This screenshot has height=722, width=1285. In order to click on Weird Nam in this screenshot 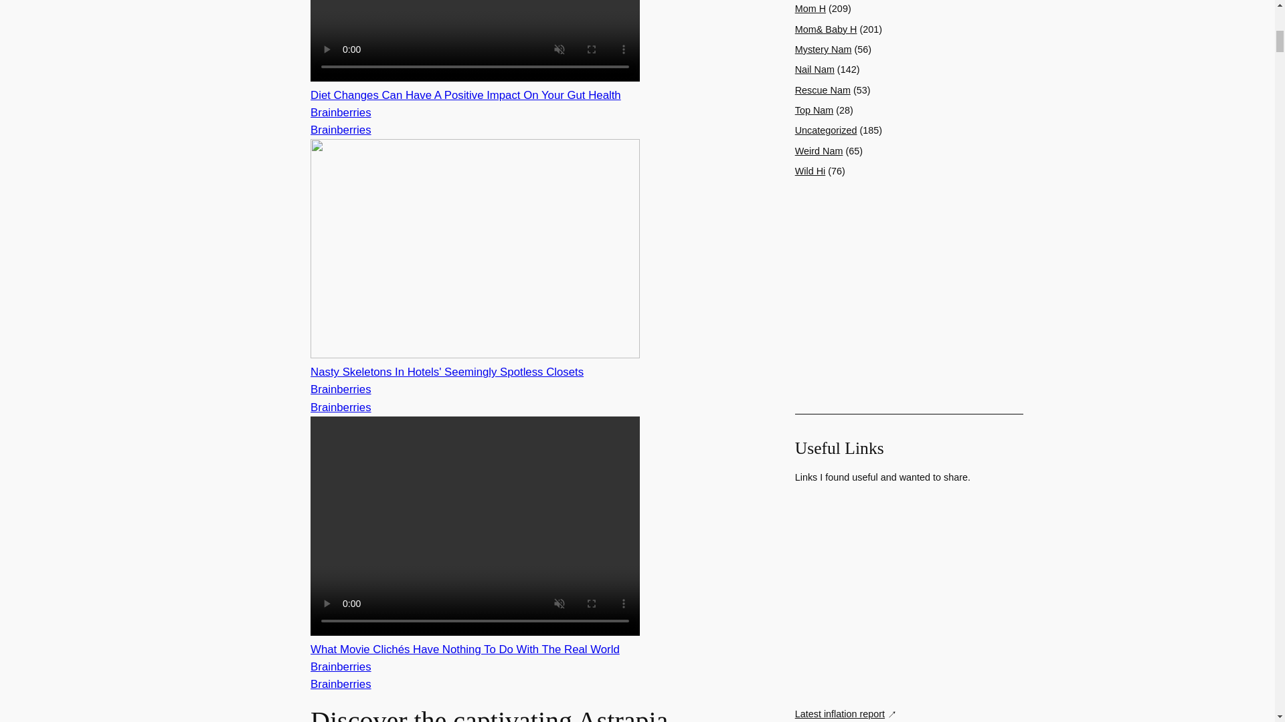, I will do `click(819, 151)`.